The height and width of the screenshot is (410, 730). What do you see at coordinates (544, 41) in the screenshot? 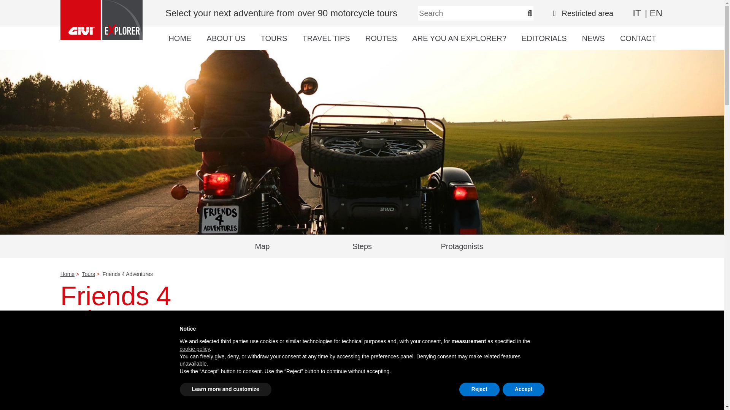
I see `EDITORIALS` at bounding box center [544, 41].